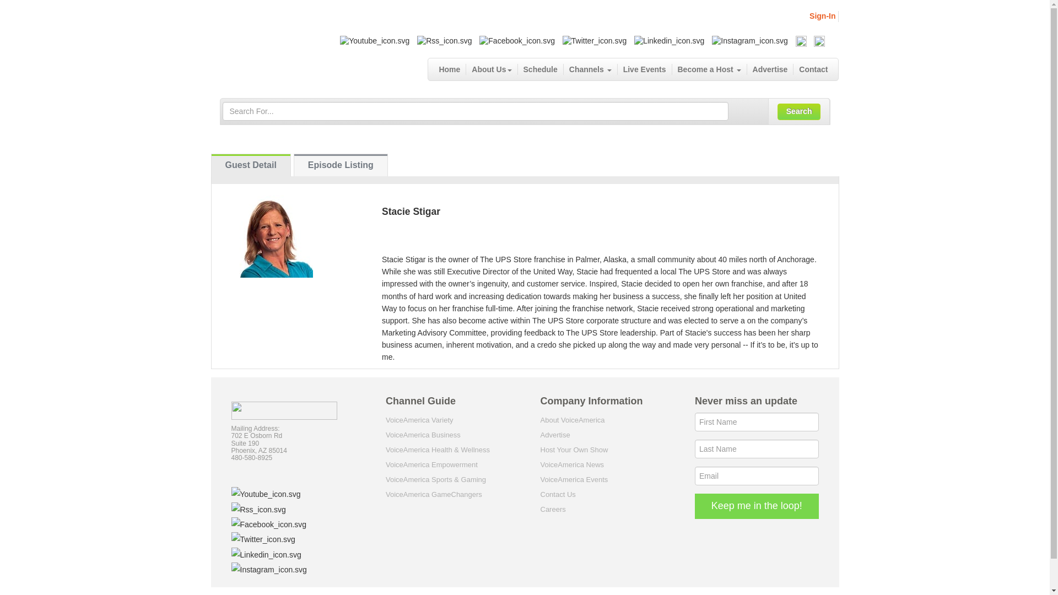 The height and width of the screenshot is (595, 1058). What do you see at coordinates (492, 69) in the screenshot?
I see `About Us` at bounding box center [492, 69].